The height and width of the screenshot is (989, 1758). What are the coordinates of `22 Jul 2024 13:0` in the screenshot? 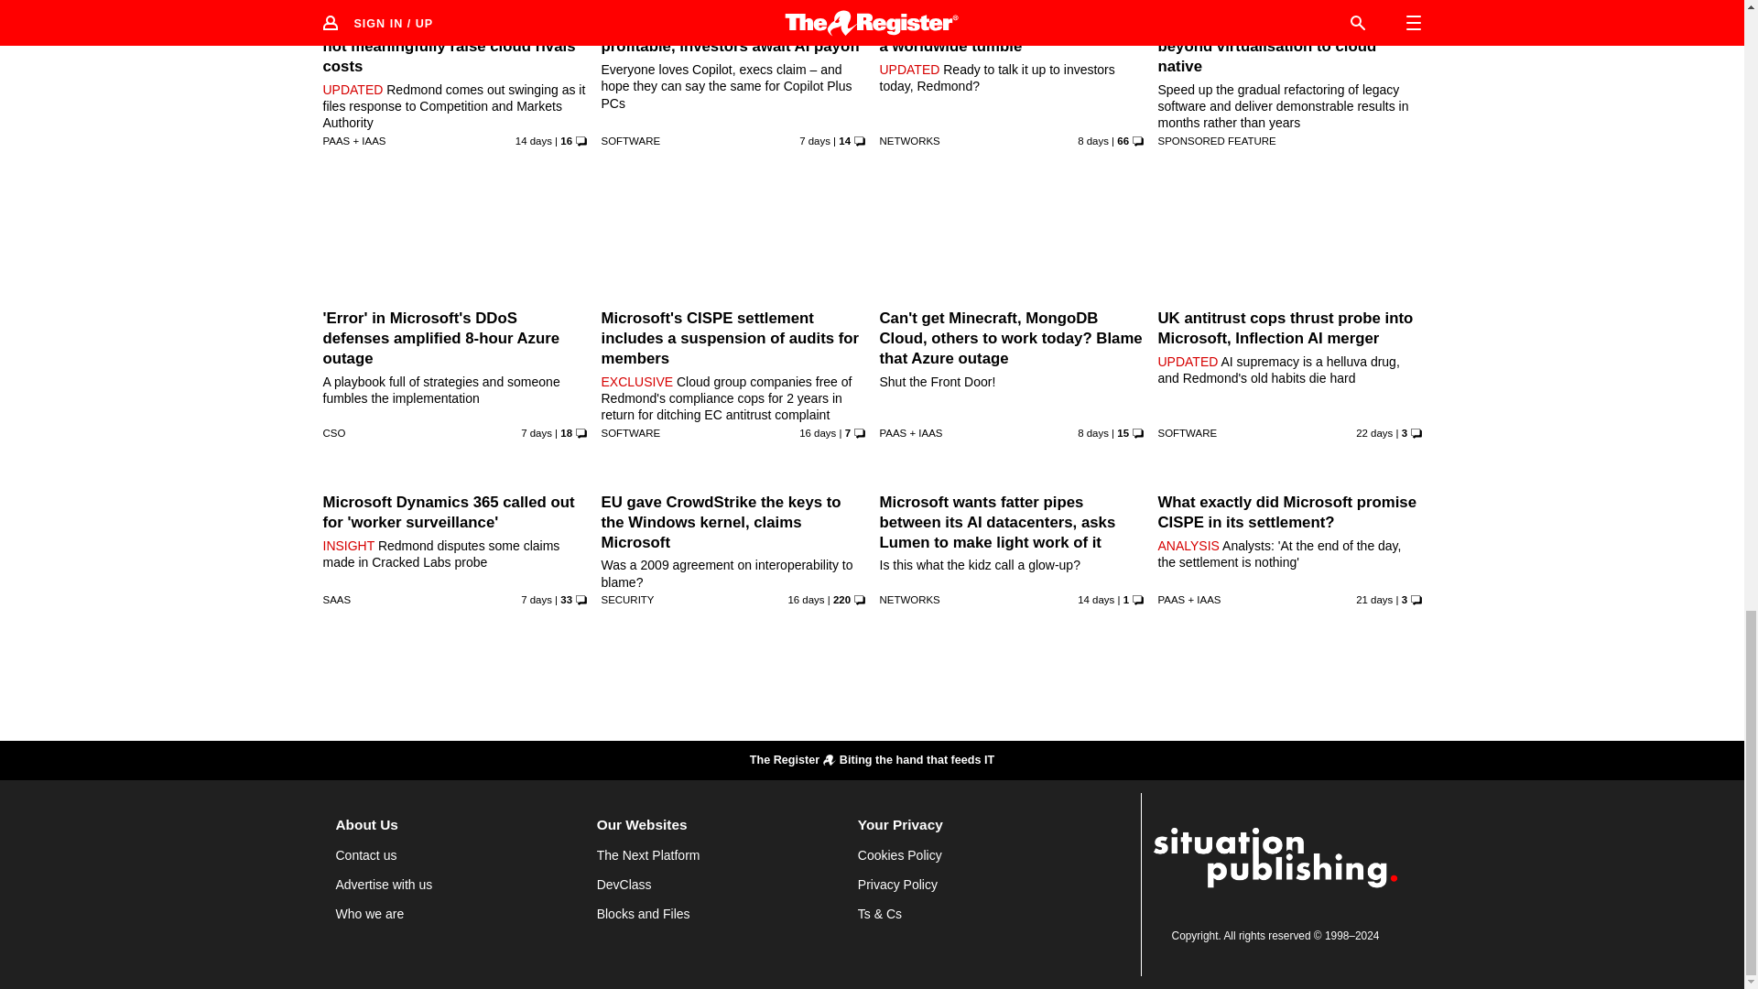 It's located at (806, 599).